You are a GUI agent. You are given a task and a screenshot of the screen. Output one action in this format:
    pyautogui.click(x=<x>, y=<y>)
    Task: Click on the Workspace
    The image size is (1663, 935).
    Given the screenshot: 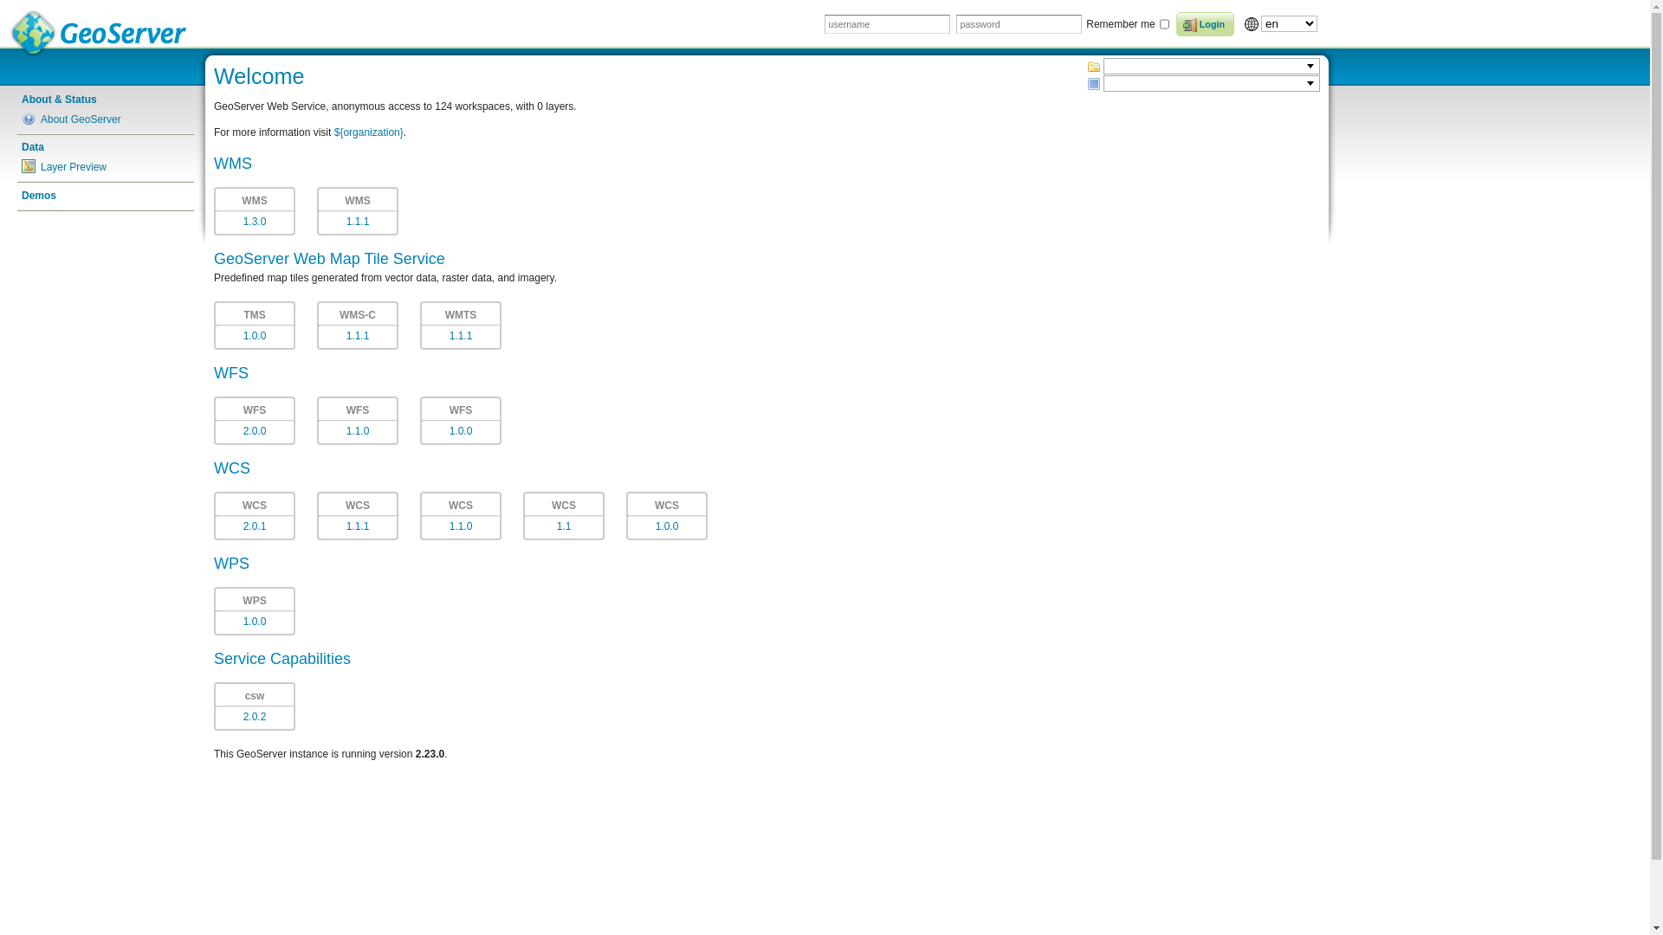 What is the action you would take?
    pyautogui.click(x=1094, y=67)
    